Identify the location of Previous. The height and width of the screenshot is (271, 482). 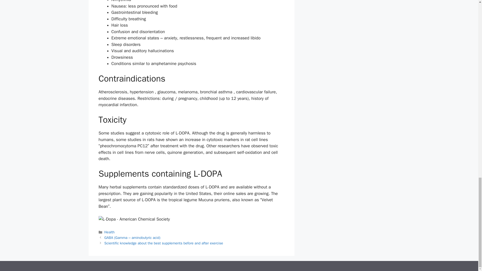
(133, 237).